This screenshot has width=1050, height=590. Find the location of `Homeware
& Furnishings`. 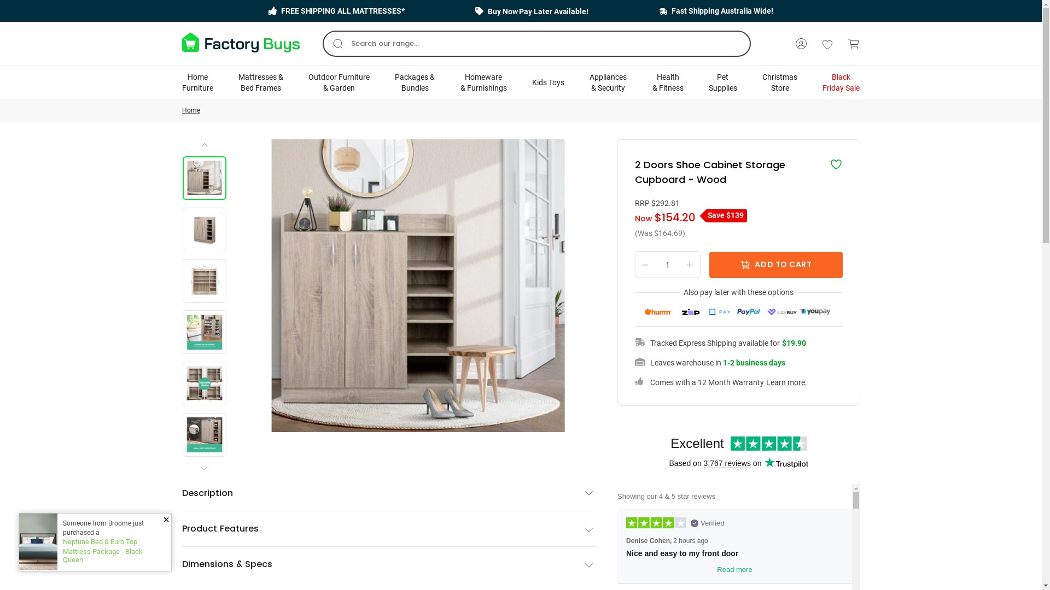

Homeware
& Furnishings is located at coordinates (483, 82).